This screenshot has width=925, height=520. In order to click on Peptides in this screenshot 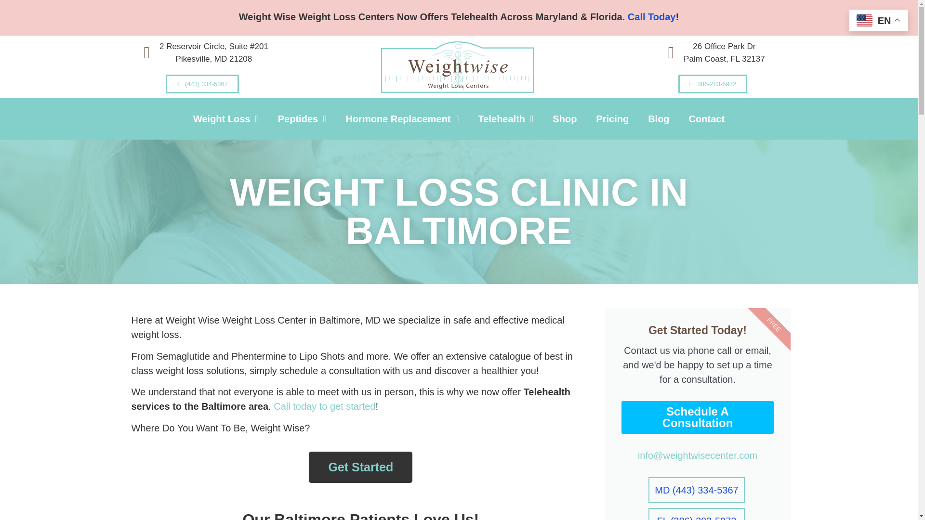, I will do `click(302, 118)`.